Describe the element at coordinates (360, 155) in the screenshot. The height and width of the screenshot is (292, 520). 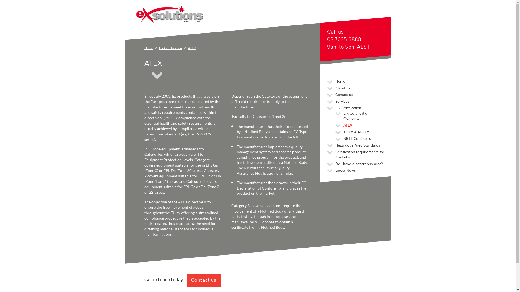
I see `Certification requirements for Australia` at that location.